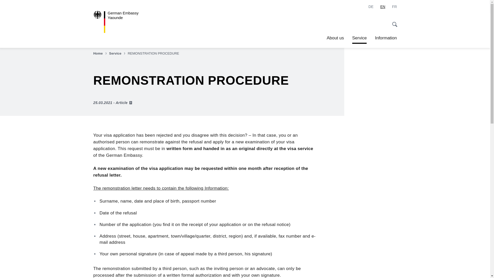 The height and width of the screenshot is (278, 494). Describe the element at coordinates (383, 7) in the screenshot. I see `Information` at that location.